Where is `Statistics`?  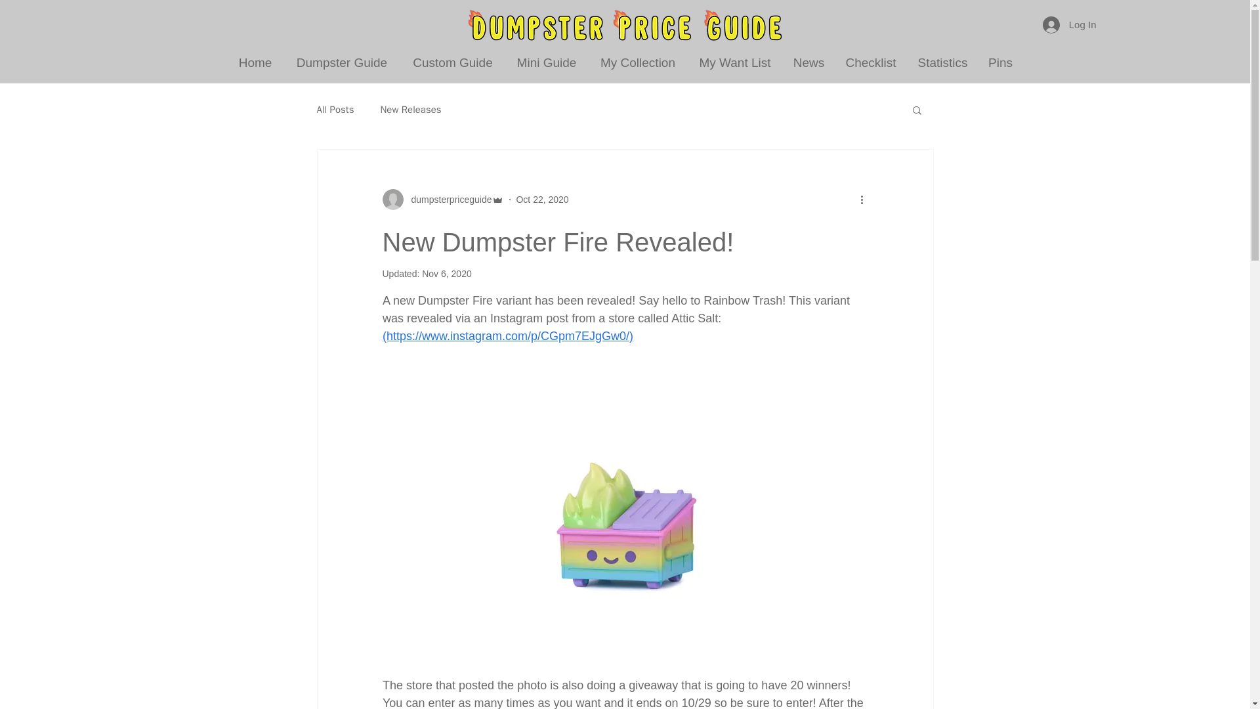 Statistics is located at coordinates (942, 62).